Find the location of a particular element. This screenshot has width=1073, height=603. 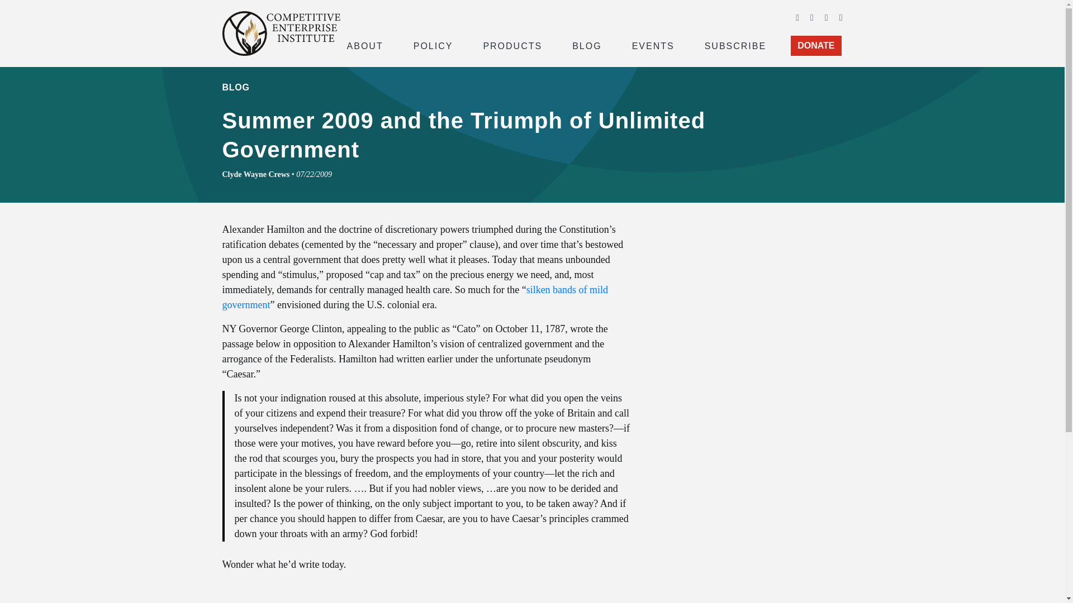

DONATE is located at coordinates (816, 46).